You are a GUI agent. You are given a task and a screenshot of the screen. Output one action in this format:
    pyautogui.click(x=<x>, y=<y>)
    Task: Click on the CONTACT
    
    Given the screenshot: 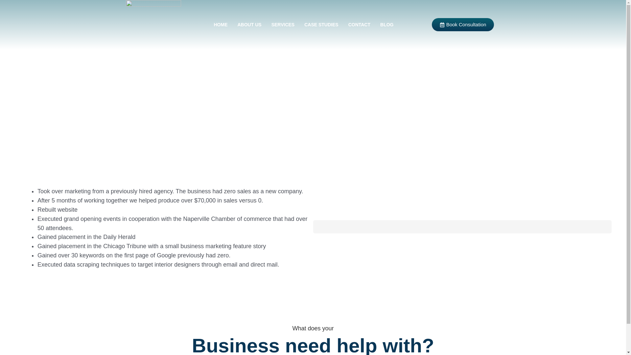 What is the action you would take?
    pyautogui.click(x=359, y=24)
    